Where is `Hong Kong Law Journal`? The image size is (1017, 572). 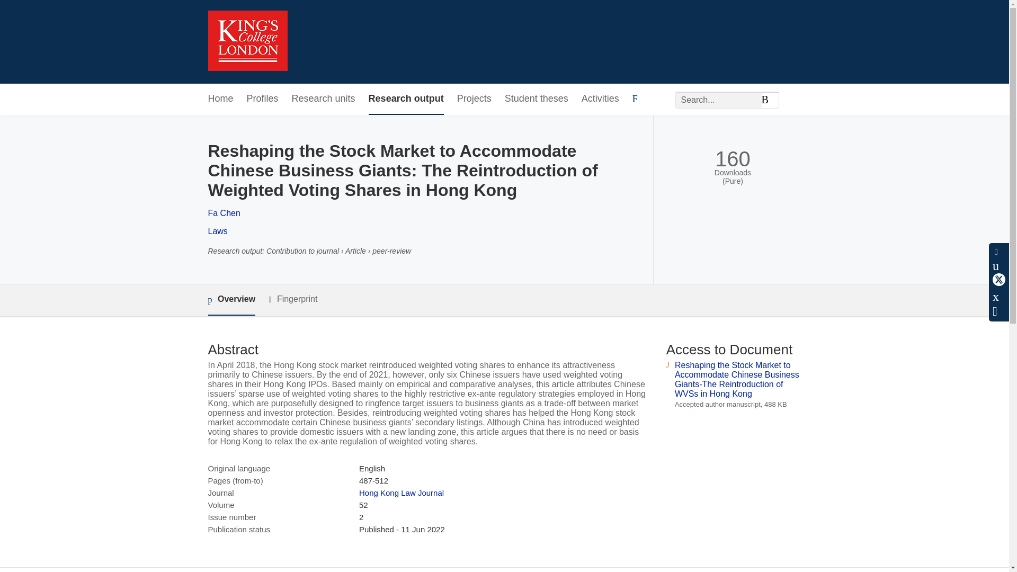
Hong Kong Law Journal is located at coordinates (401, 493).